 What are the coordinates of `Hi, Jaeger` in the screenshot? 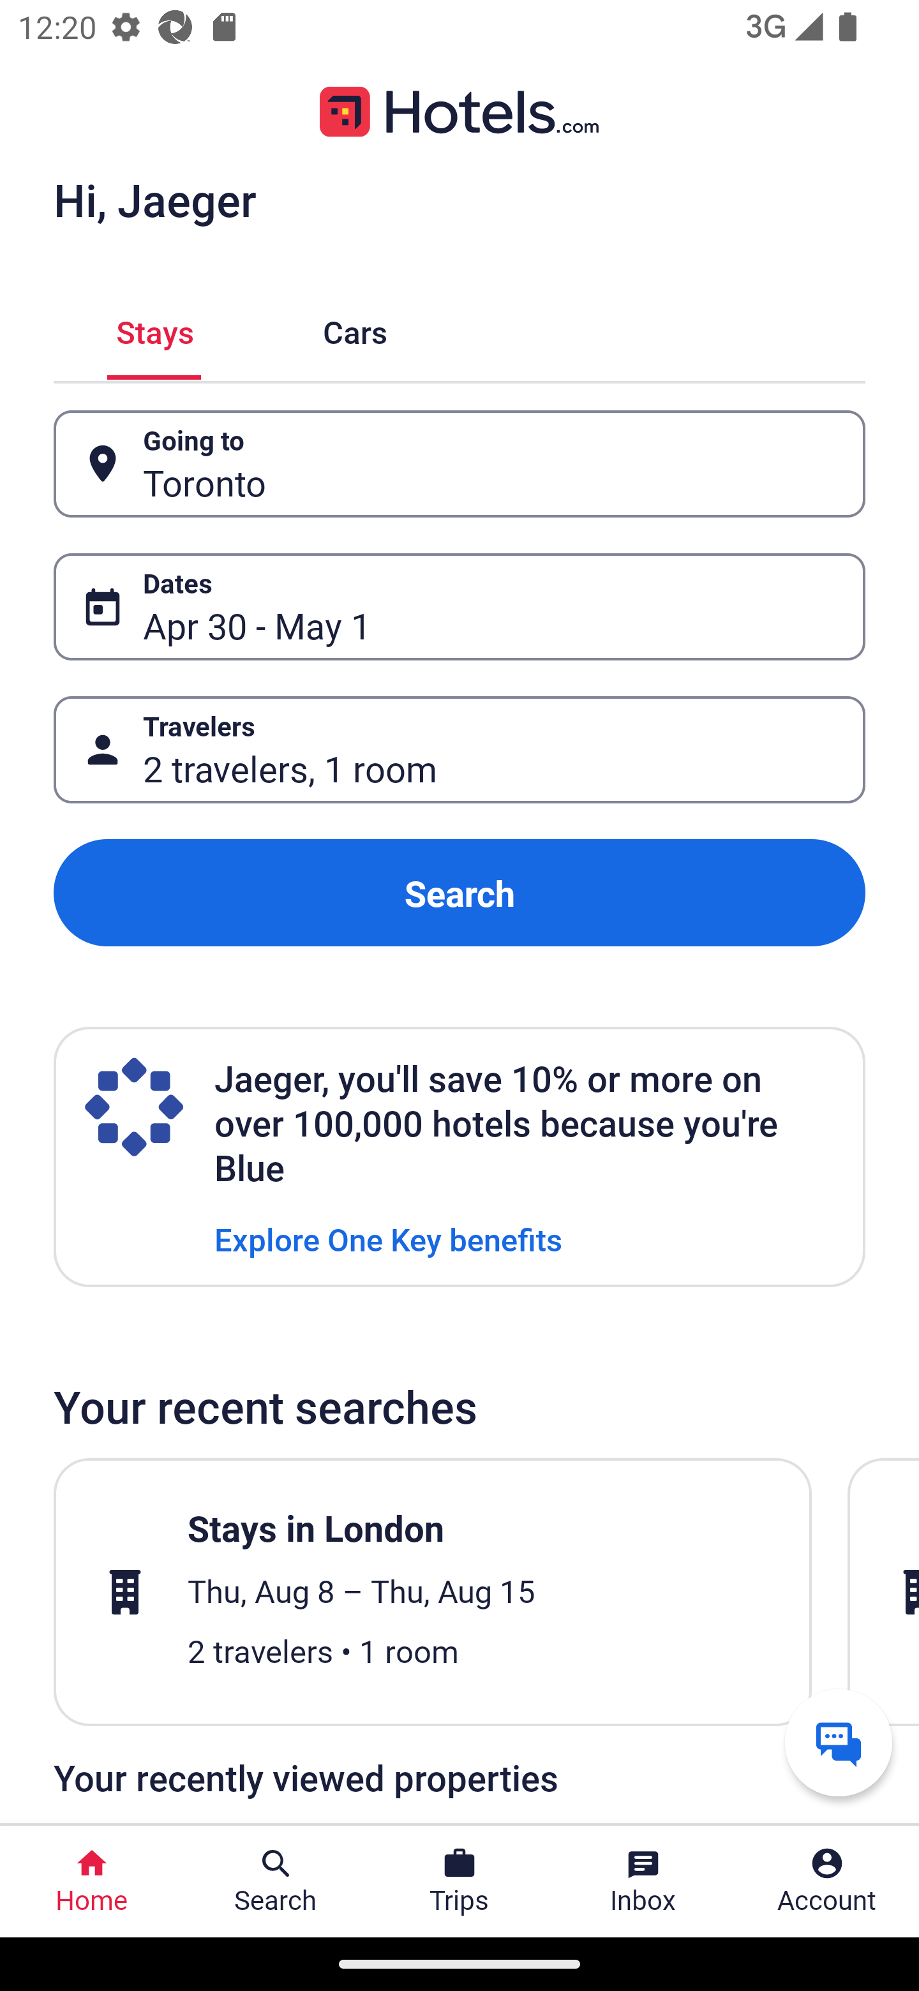 It's located at (154, 199).